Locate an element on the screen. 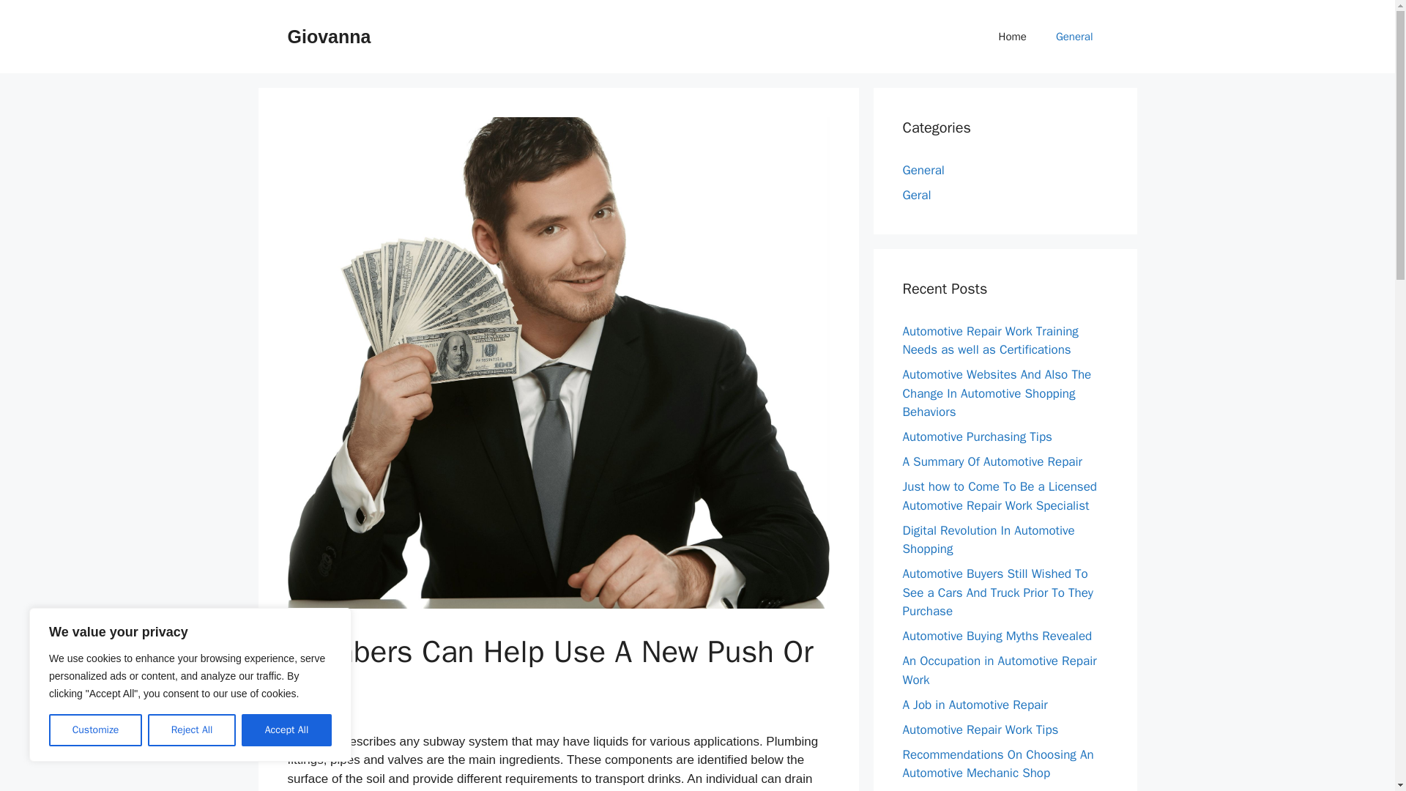 This screenshot has height=791, width=1406. Customize is located at coordinates (95, 730).